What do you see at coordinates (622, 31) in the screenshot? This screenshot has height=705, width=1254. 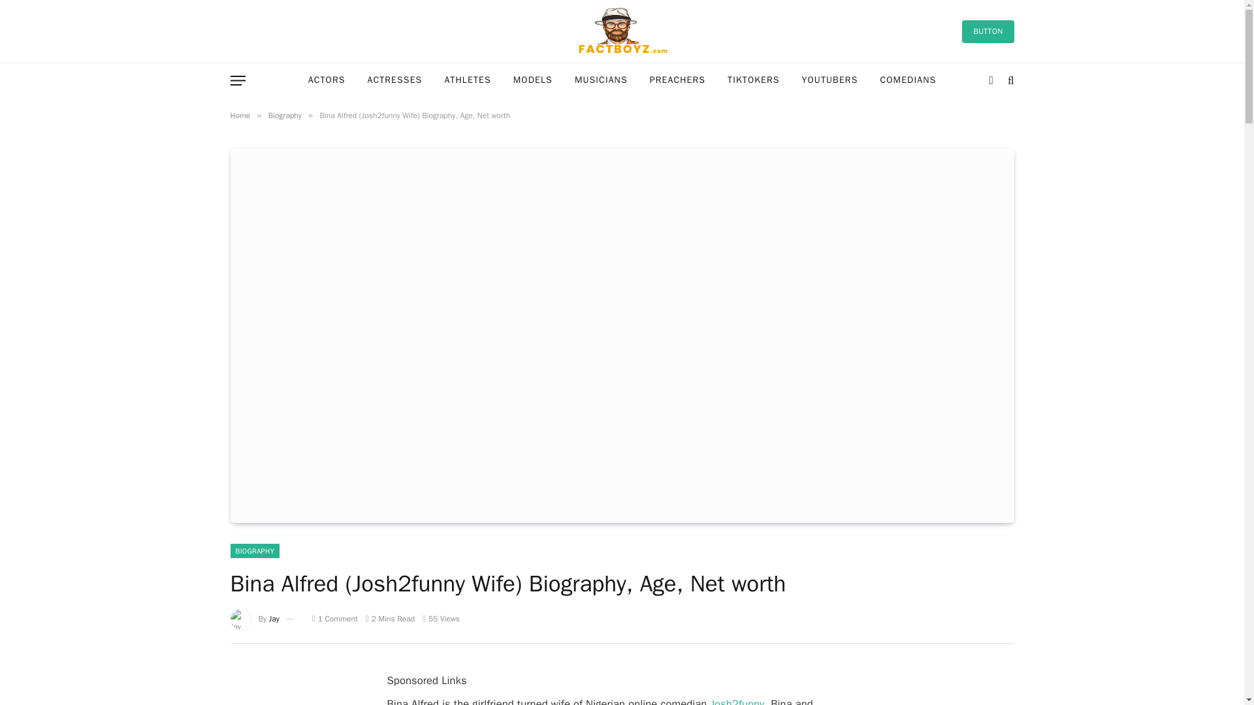 I see `Factboyz.com` at bounding box center [622, 31].